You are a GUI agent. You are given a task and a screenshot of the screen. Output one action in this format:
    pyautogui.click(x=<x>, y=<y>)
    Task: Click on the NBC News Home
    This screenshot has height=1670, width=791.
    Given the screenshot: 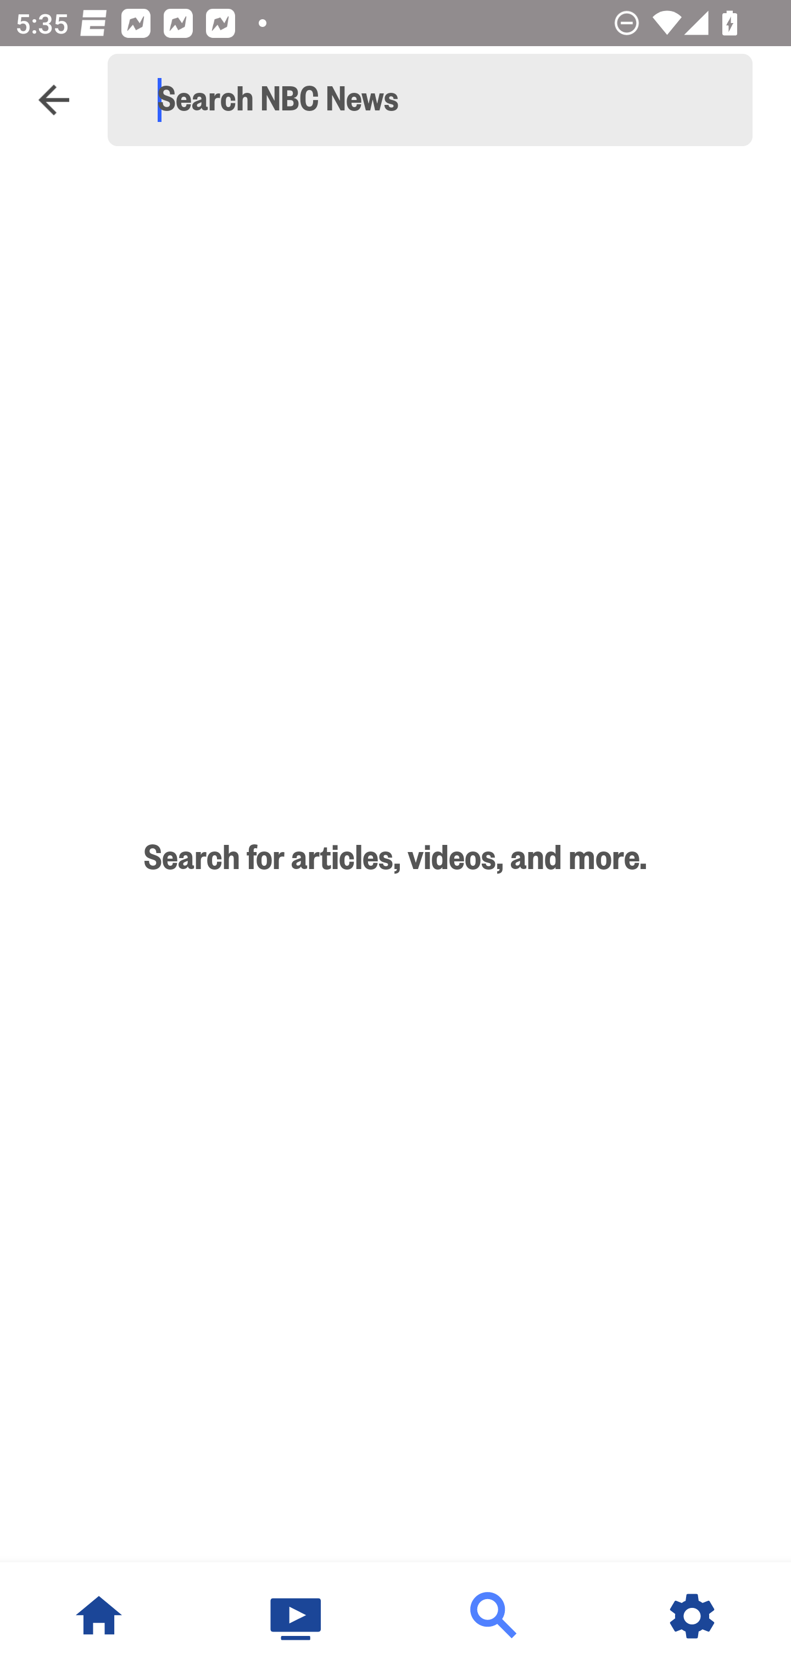 What is the action you would take?
    pyautogui.click(x=99, y=1616)
    